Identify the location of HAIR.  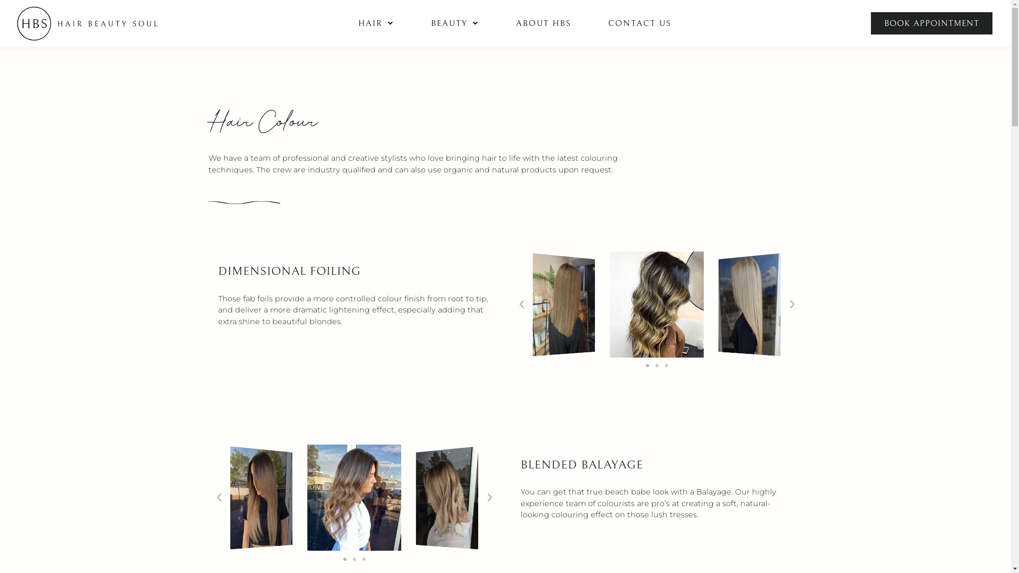
(376, 23).